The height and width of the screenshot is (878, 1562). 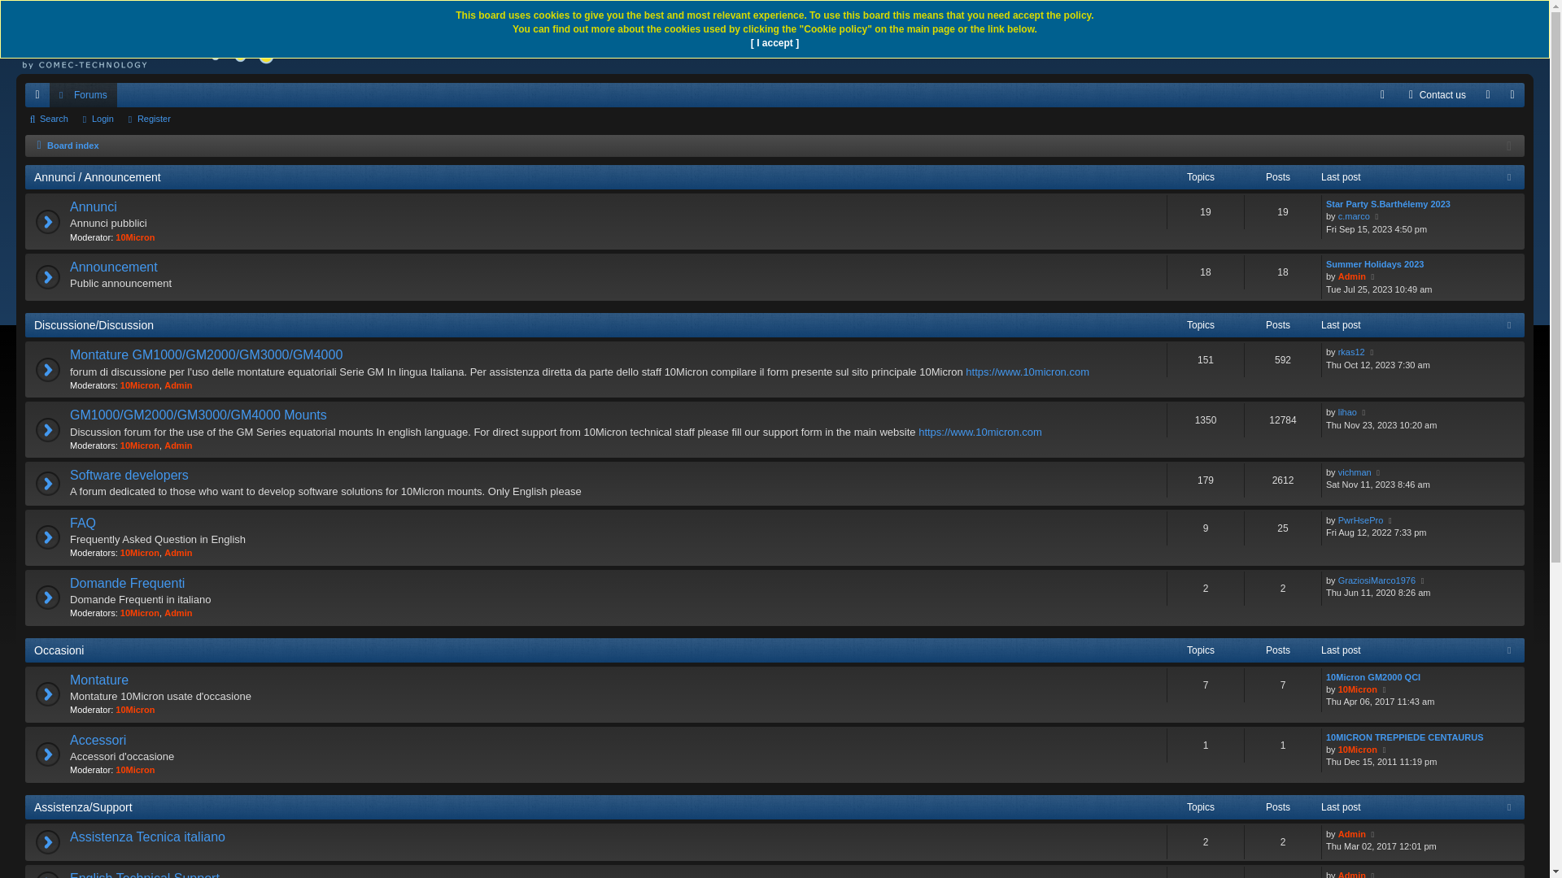 I want to click on Discussione/Discussion, so click(x=94, y=325).